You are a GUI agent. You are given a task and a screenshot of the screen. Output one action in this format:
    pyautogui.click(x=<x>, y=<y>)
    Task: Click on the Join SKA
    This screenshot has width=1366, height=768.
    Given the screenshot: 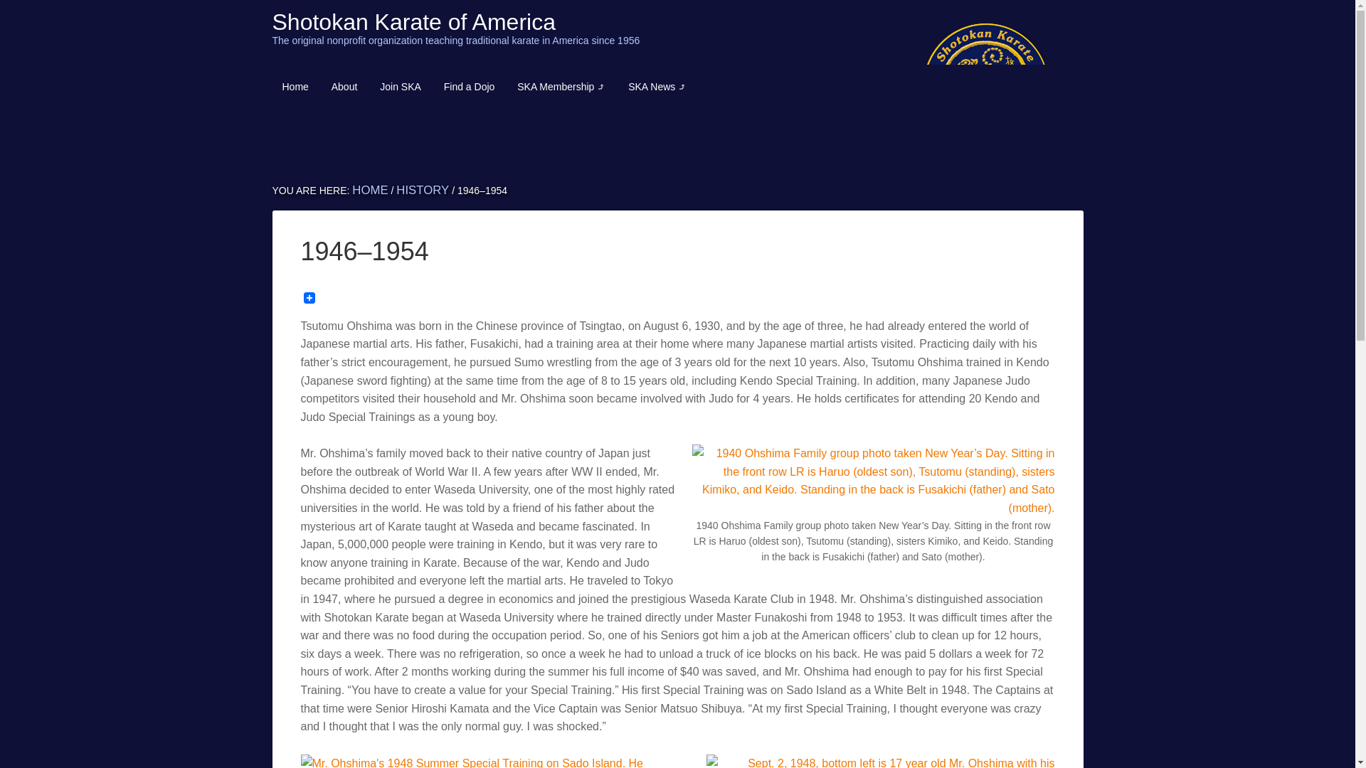 What is the action you would take?
    pyautogui.click(x=401, y=87)
    